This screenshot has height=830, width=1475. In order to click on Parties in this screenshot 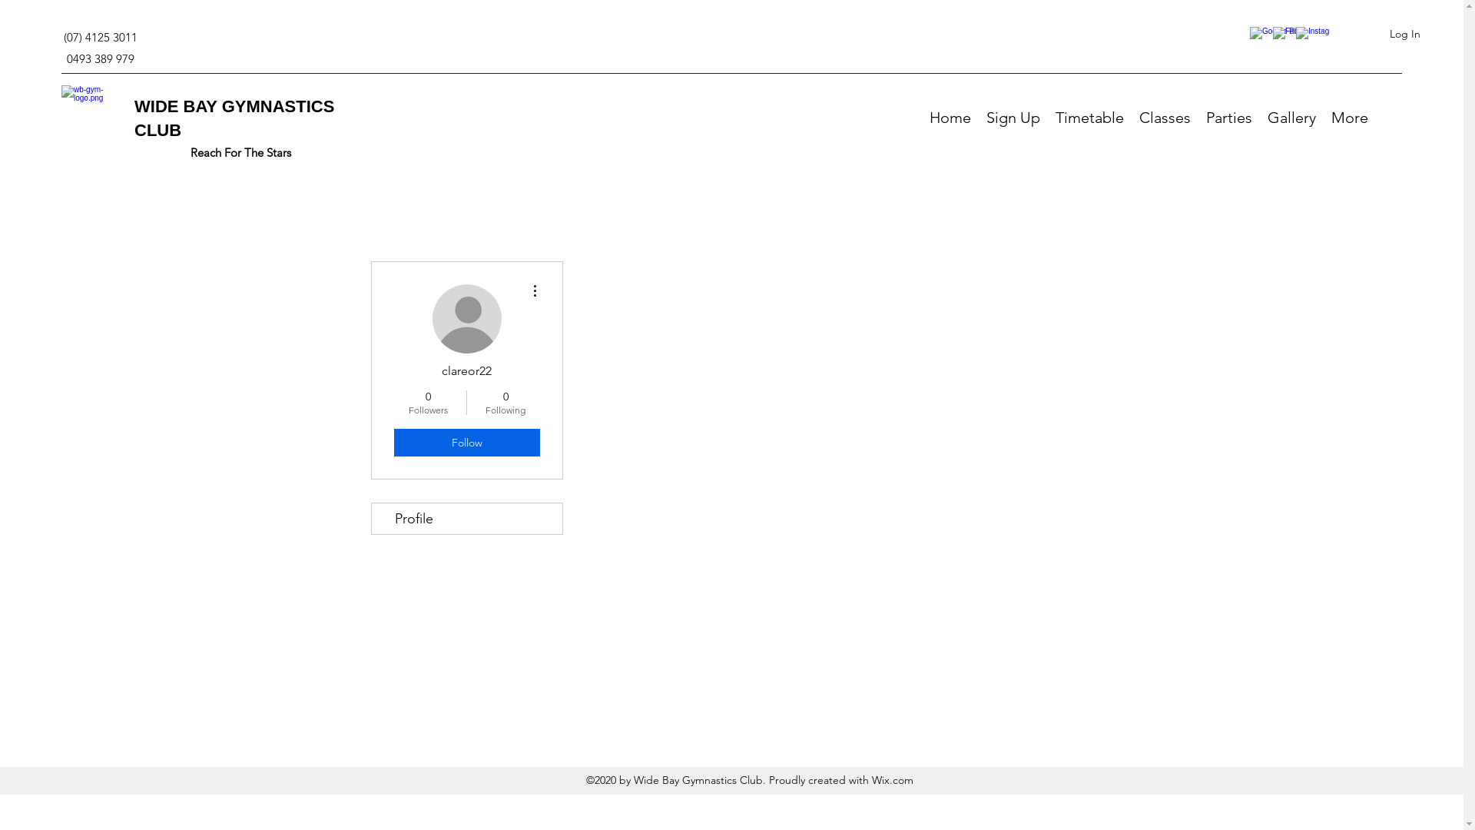, I will do `click(1229, 116)`.